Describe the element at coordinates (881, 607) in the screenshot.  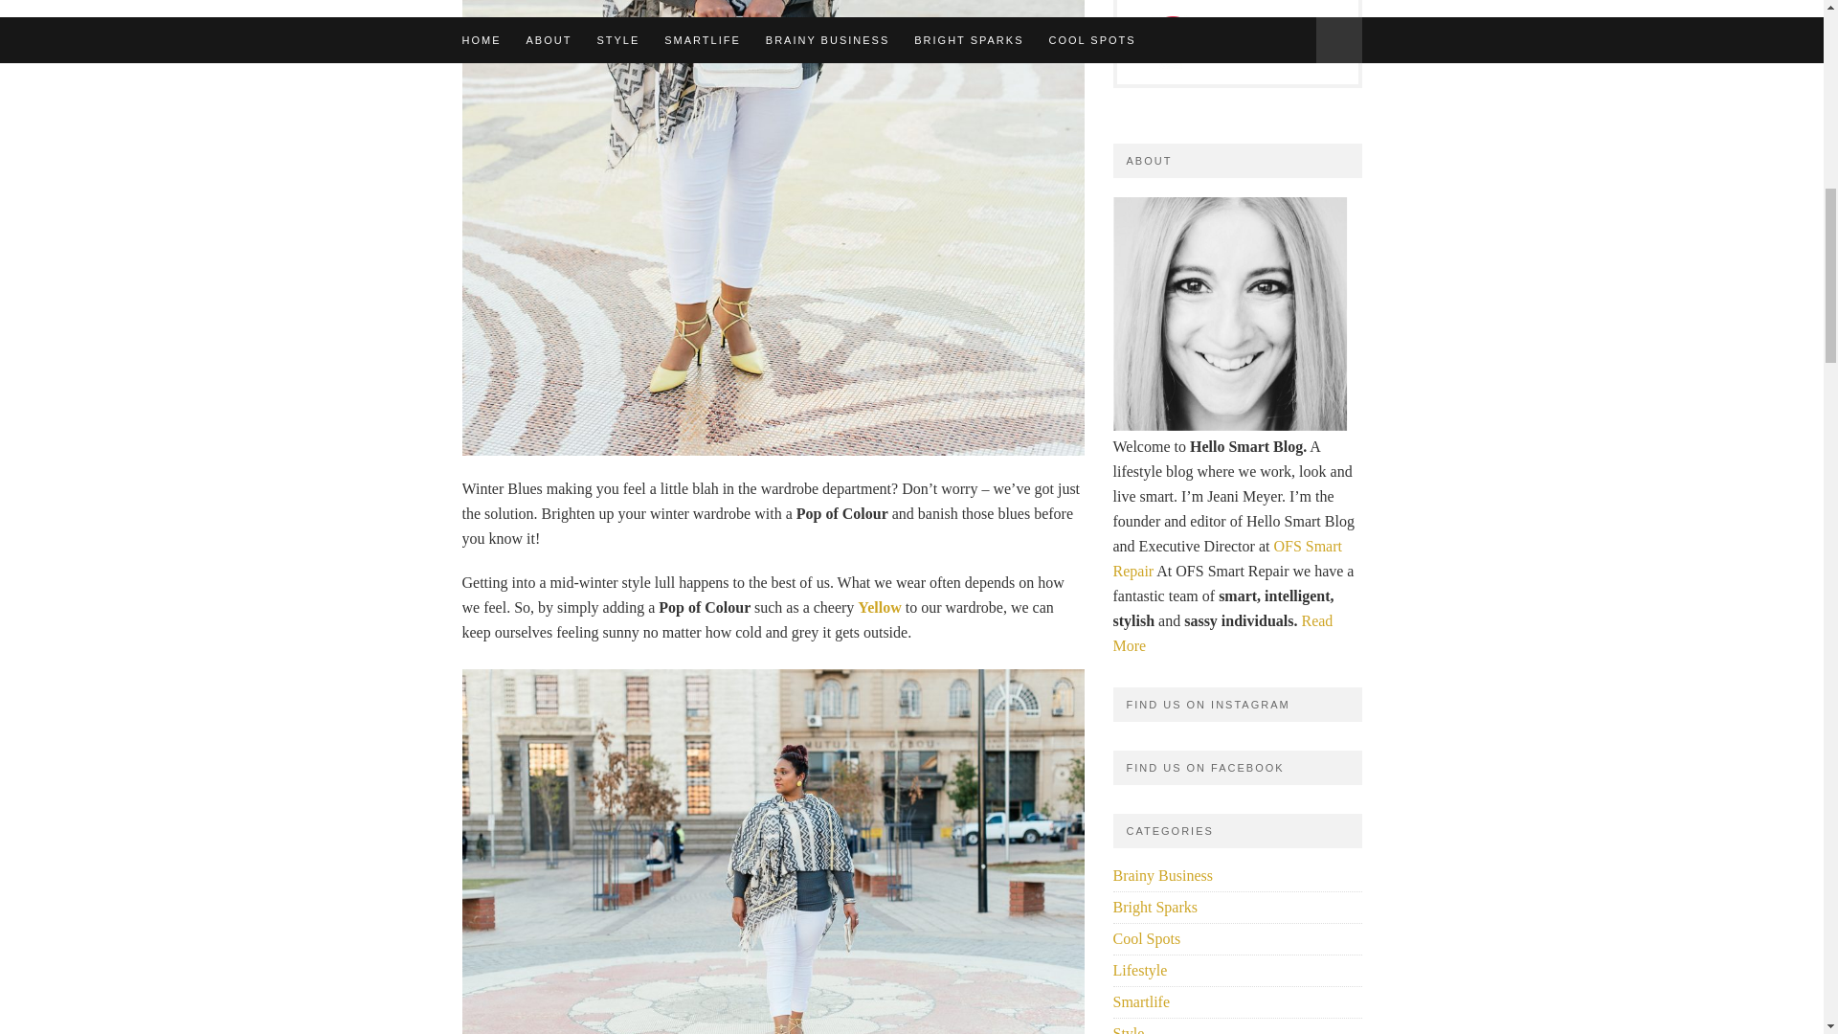
I see `Yellow` at that location.